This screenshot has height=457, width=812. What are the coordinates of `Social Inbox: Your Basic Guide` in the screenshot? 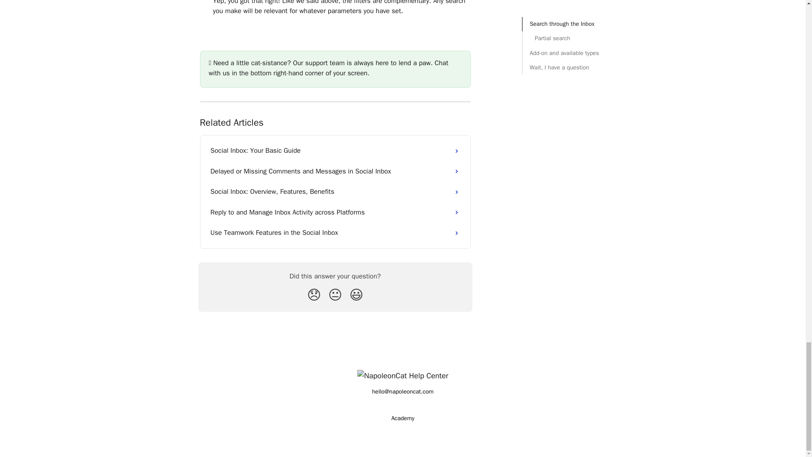 It's located at (335, 151).